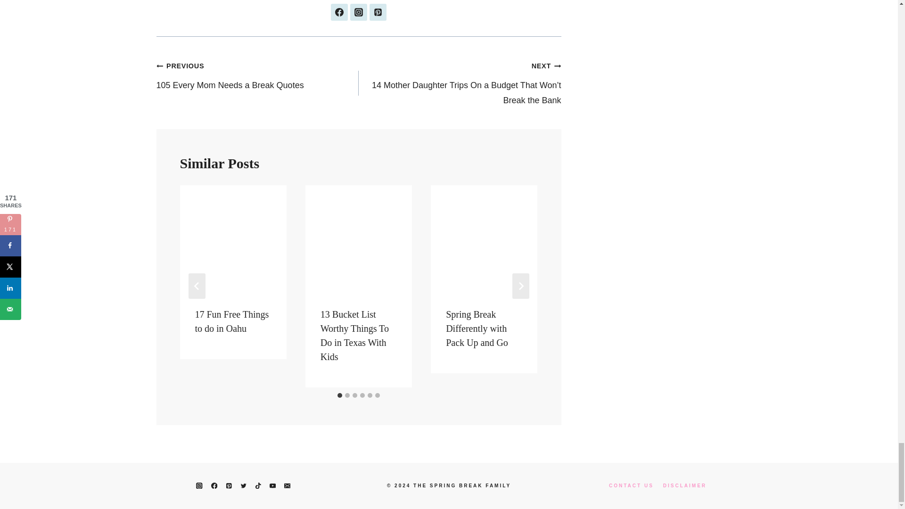  What do you see at coordinates (339, 12) in the screenshot?
I see `Follow Monty Hudson on Facebook` at bounding box center [339, 12].